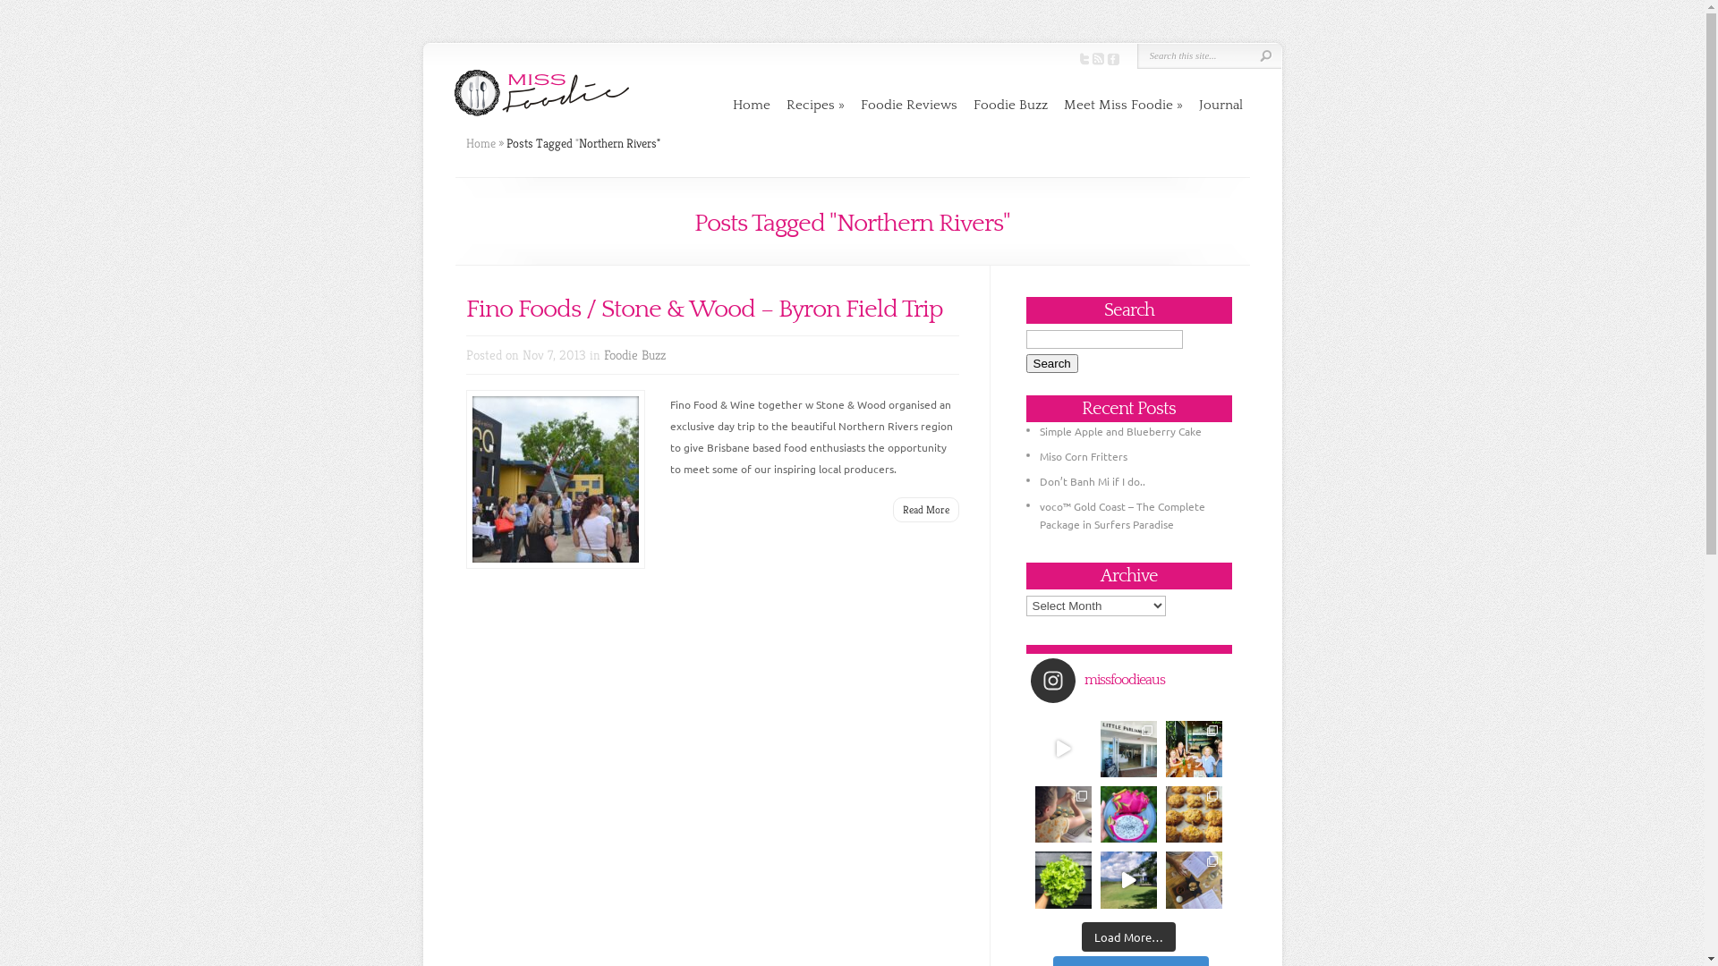 The height and width of the screenshot is (966, 1718). I want to click on Foodie Buzz, so click(634, 354).